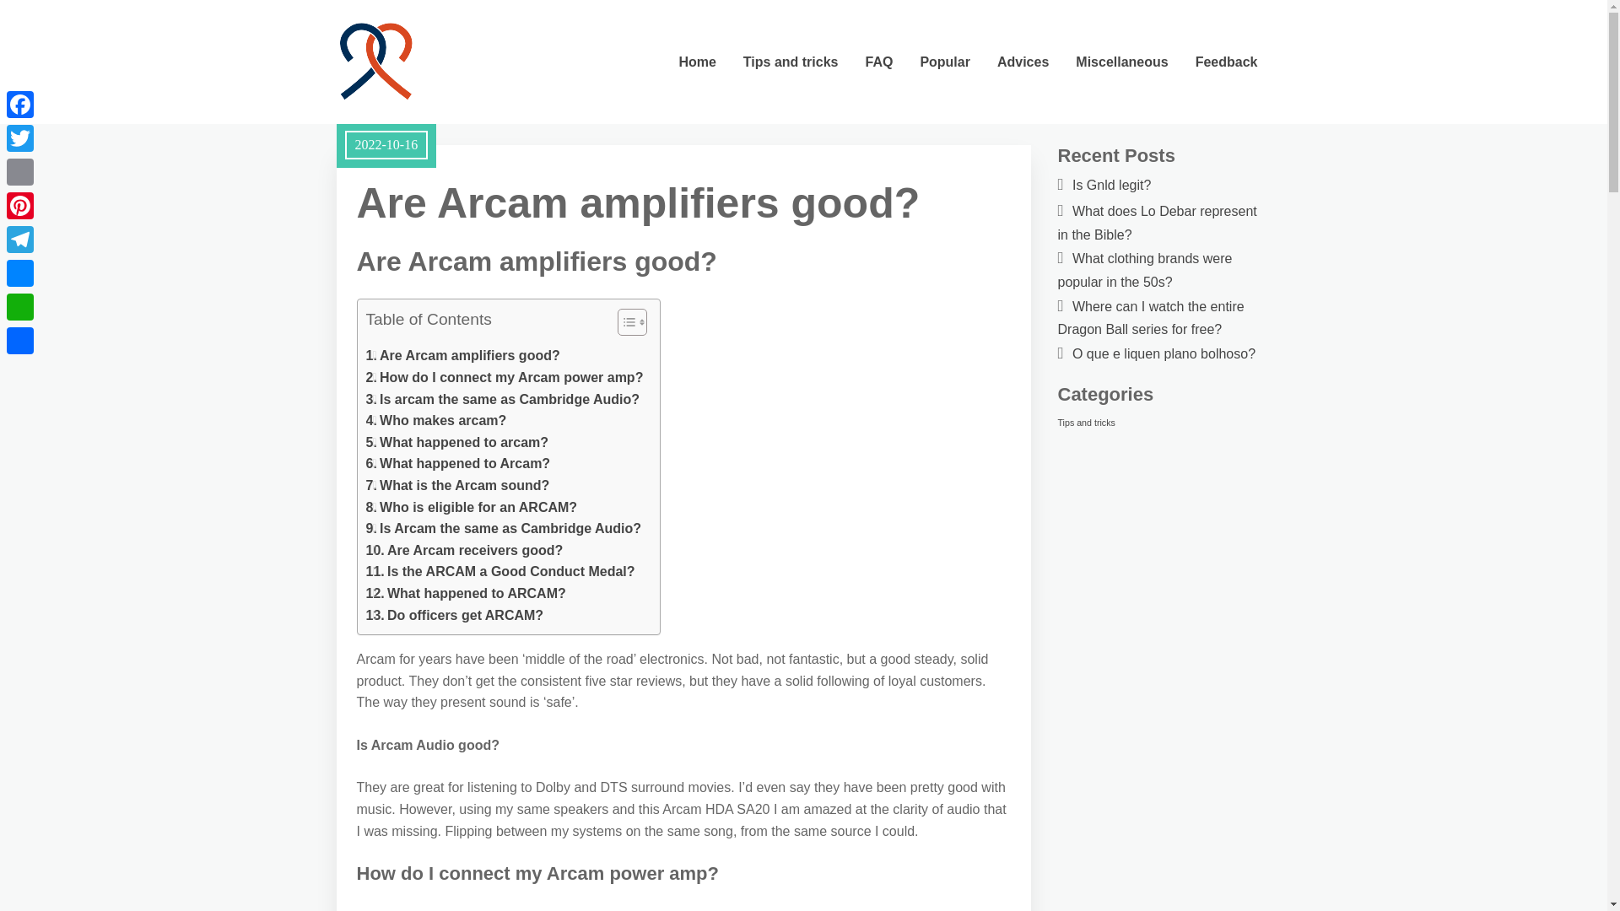  Describe the element at coordinates (466, 594) in the screenshot. I see `What happened to ARCAM?` at that location.